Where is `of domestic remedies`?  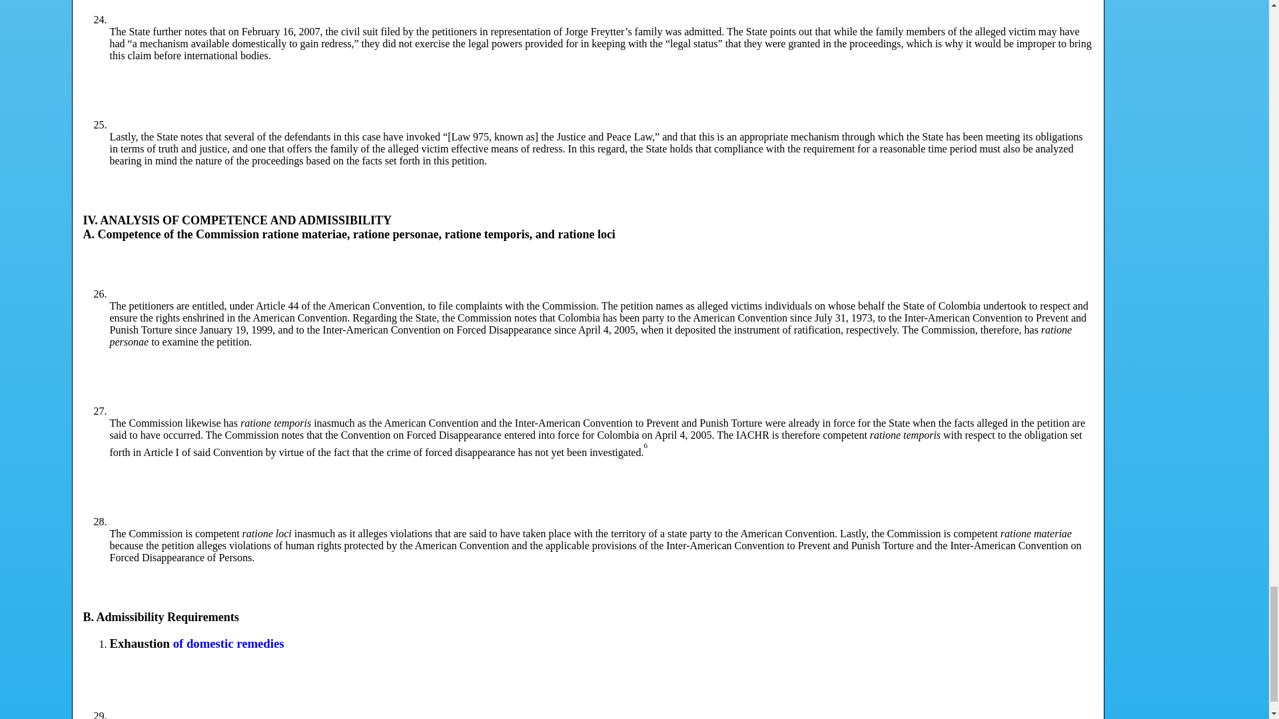 of domestic remedies is located at coordinates (228, 643).